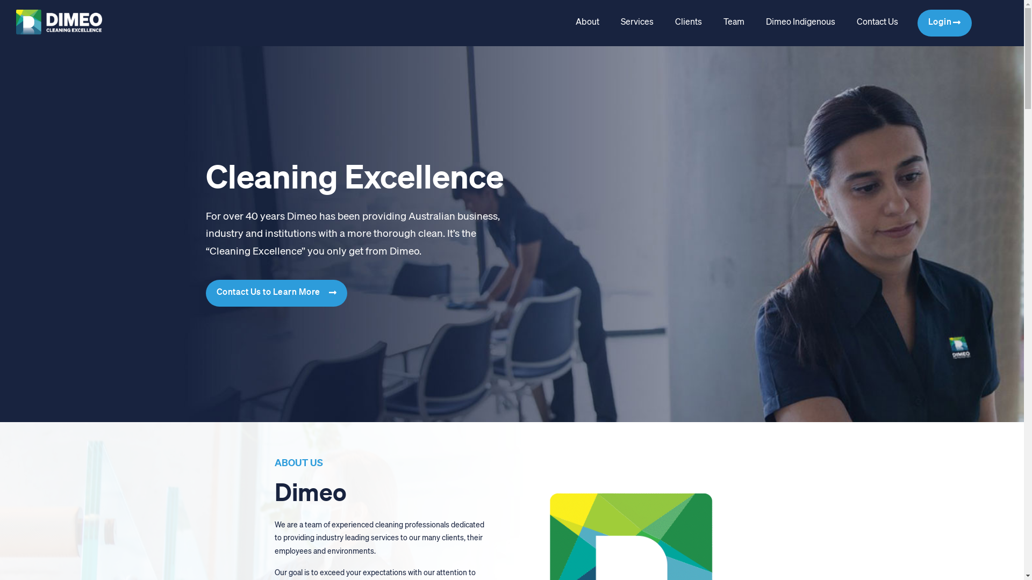 Image resolution: width=1032 pixels, height=580 pixels. I want to click on Clients, so click(689, 23).